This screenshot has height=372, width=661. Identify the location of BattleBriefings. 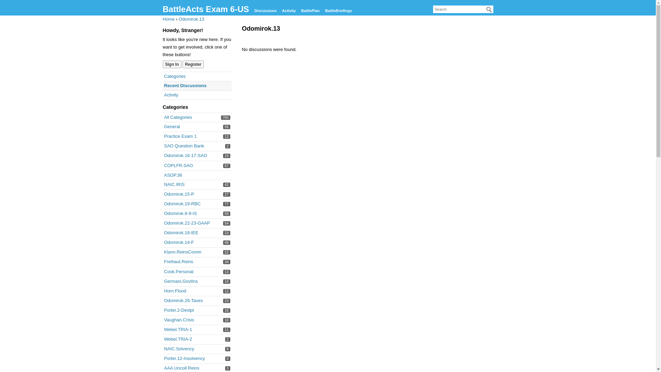
(338, 11).